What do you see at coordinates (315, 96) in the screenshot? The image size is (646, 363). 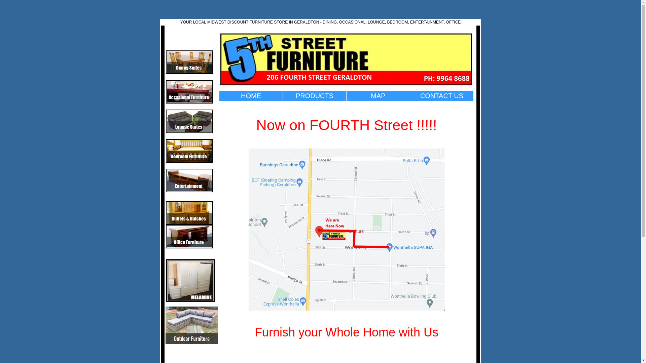 I see `PRODUCTS` at bounding box center [315, 96].